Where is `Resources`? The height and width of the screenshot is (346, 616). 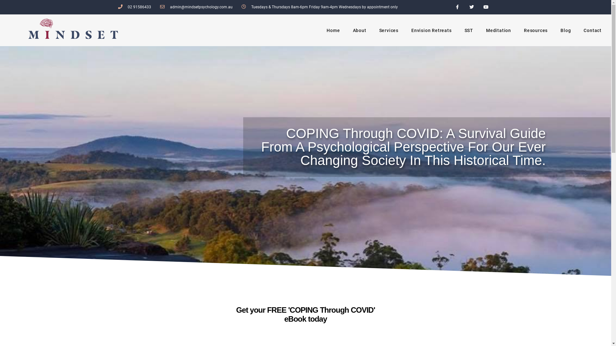 Resources is located at coordinates (536, 30).